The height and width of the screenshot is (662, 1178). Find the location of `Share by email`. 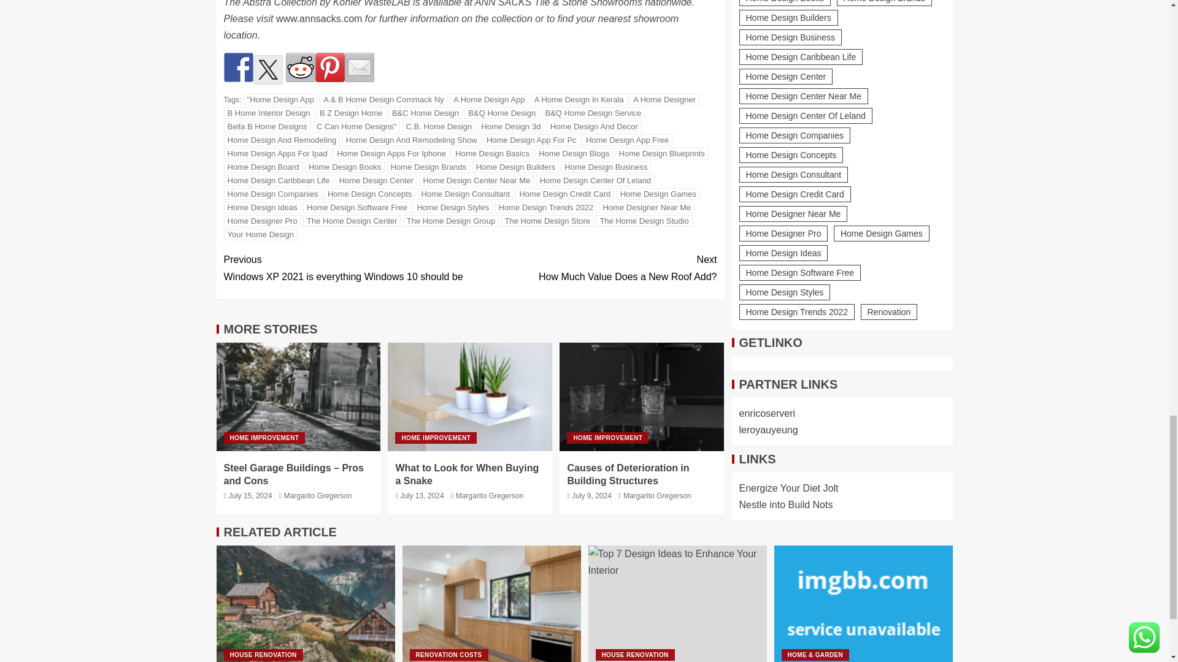

Share by email is located at coordinates (360, 67).